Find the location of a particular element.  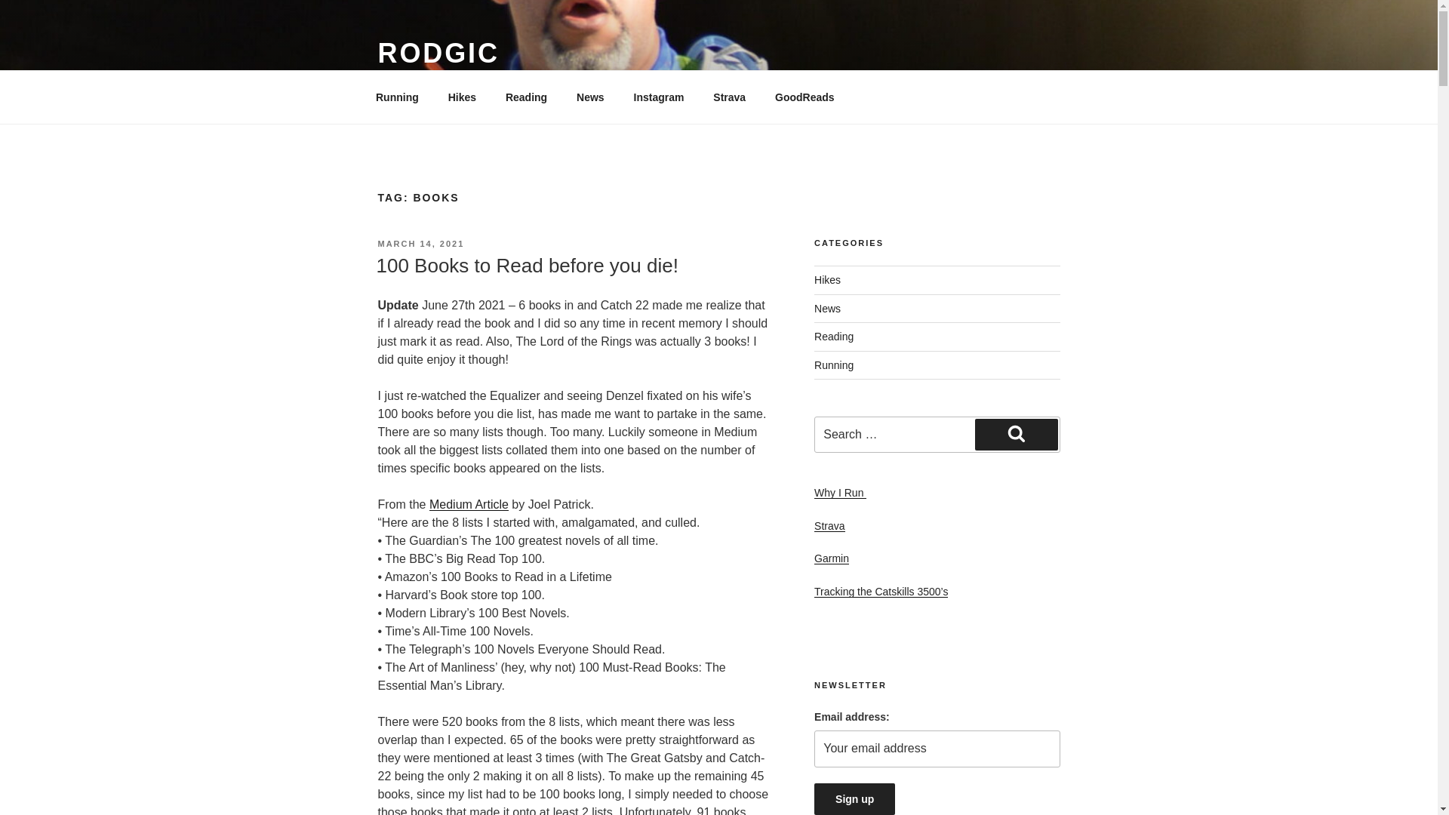

Instagram is located at coordinates (658, 97).